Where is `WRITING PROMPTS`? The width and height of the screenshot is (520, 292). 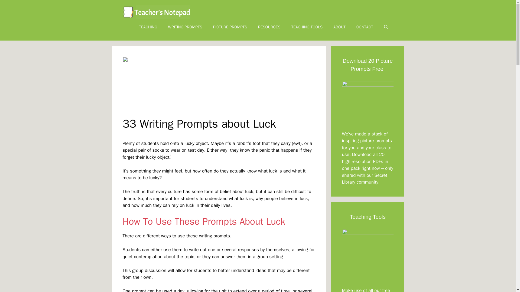
WRITING PROMPTS is located at coordinates (185, 27).